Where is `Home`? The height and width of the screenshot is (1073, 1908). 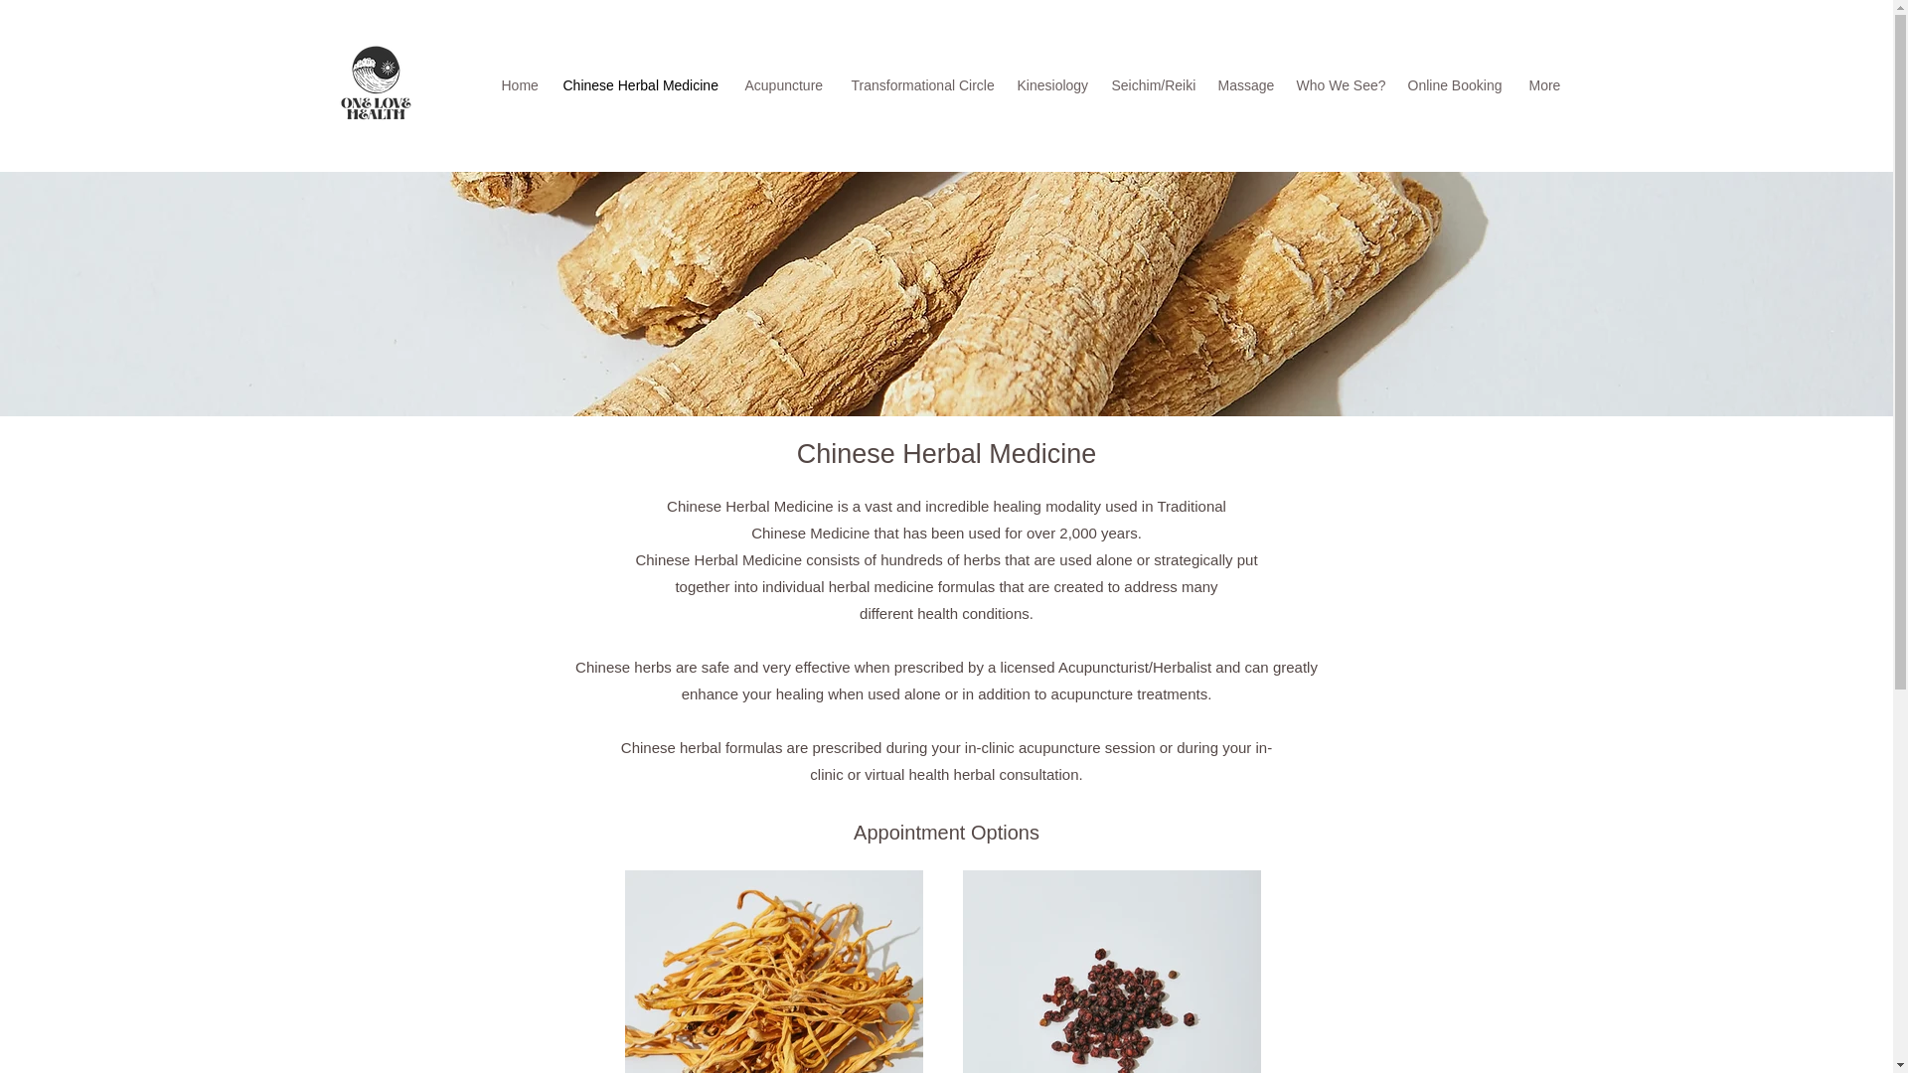
Home is located at coordinates (521, 85).